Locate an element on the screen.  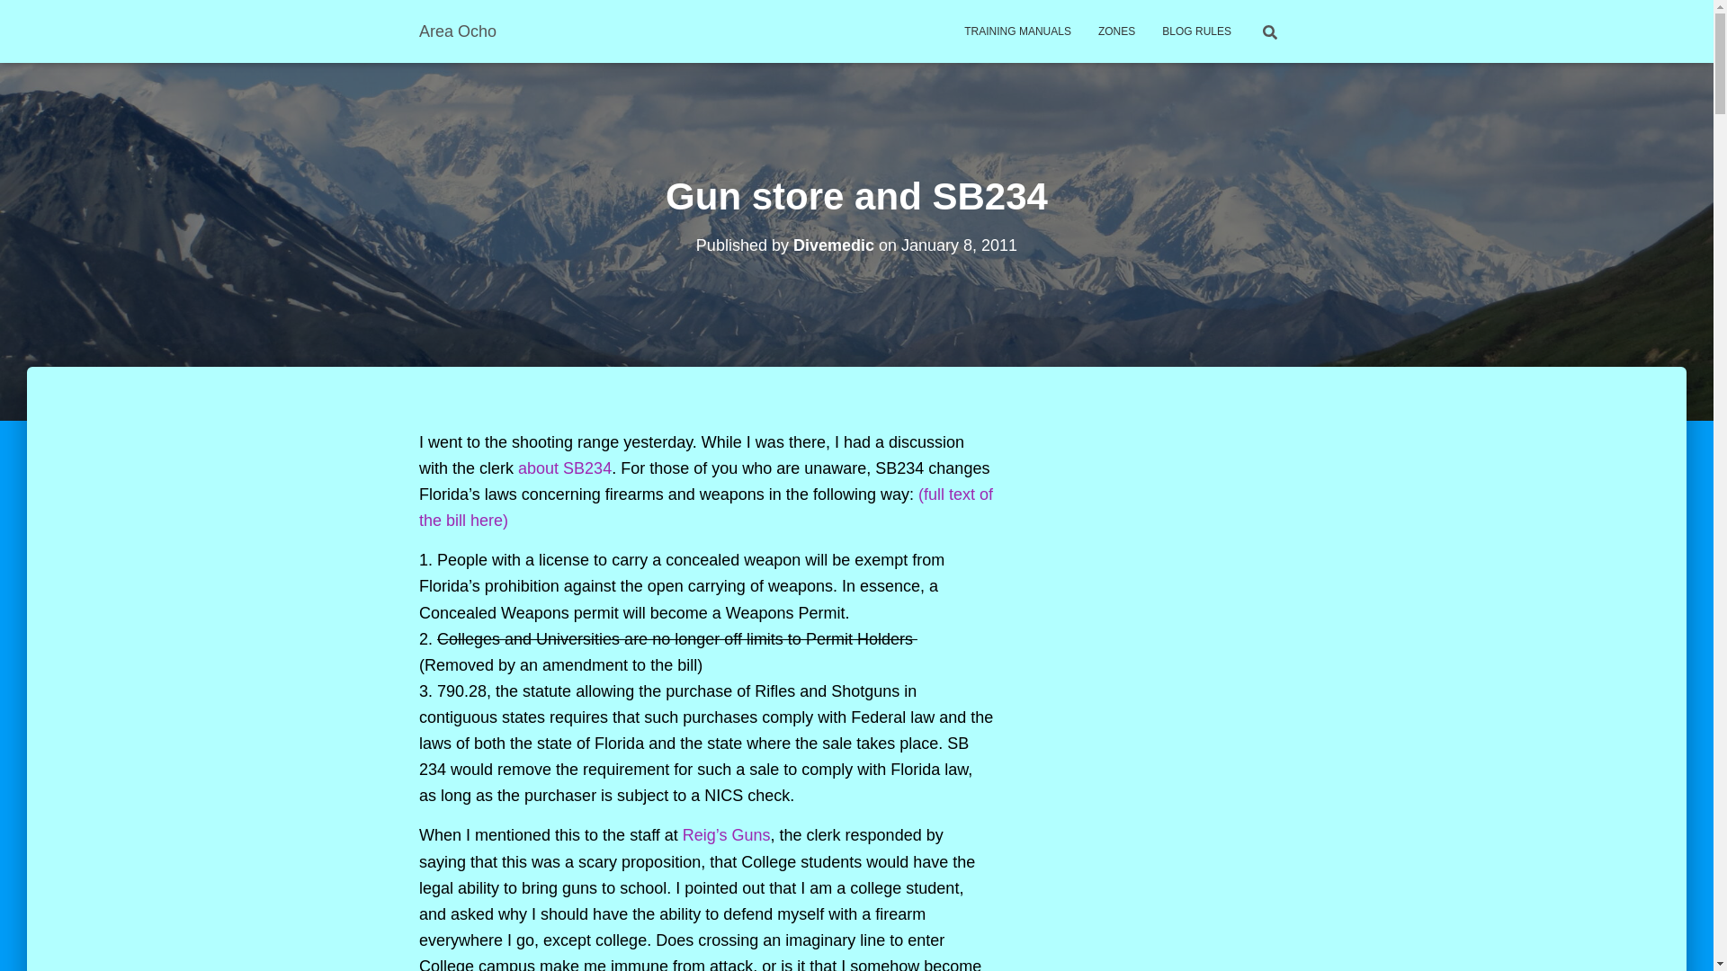
Zones is located at coordinates (1115, 31).